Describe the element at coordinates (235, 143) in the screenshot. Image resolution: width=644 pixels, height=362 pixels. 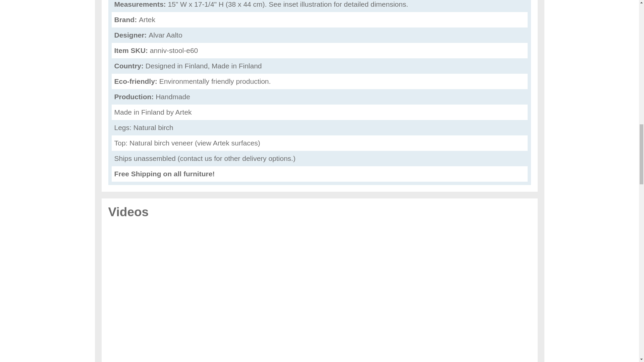
I see `Artek surfaces` at that location.